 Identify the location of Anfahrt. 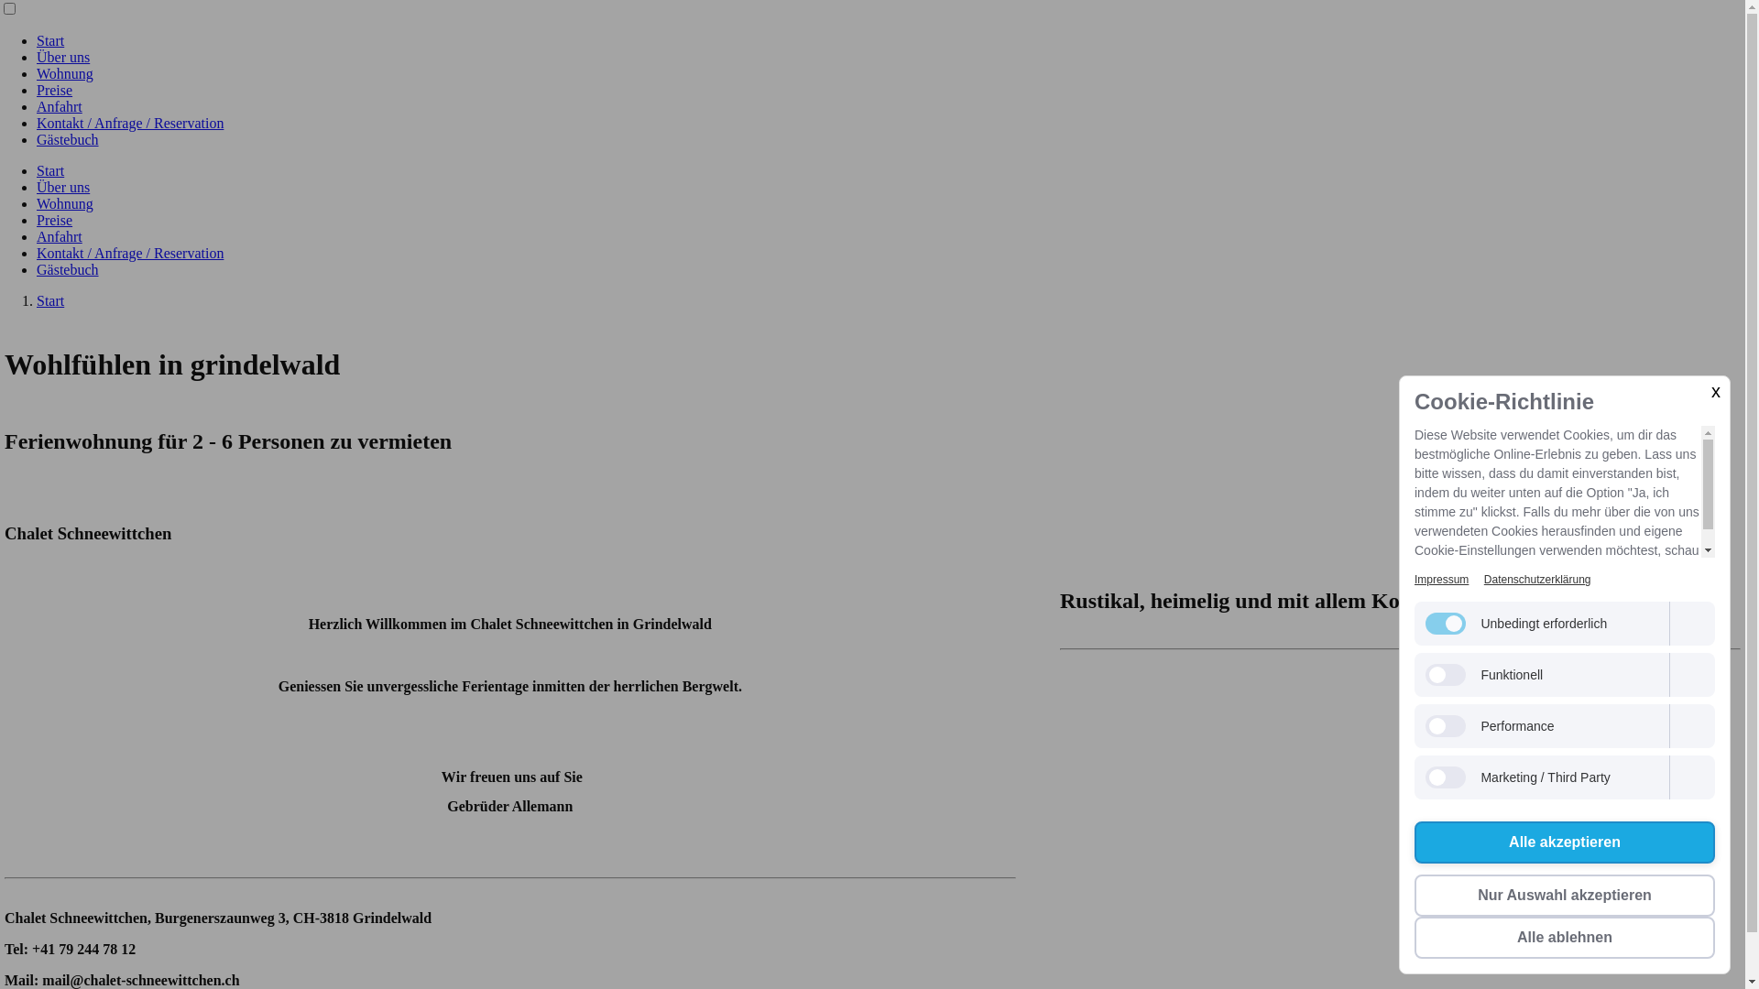
(60, 236).